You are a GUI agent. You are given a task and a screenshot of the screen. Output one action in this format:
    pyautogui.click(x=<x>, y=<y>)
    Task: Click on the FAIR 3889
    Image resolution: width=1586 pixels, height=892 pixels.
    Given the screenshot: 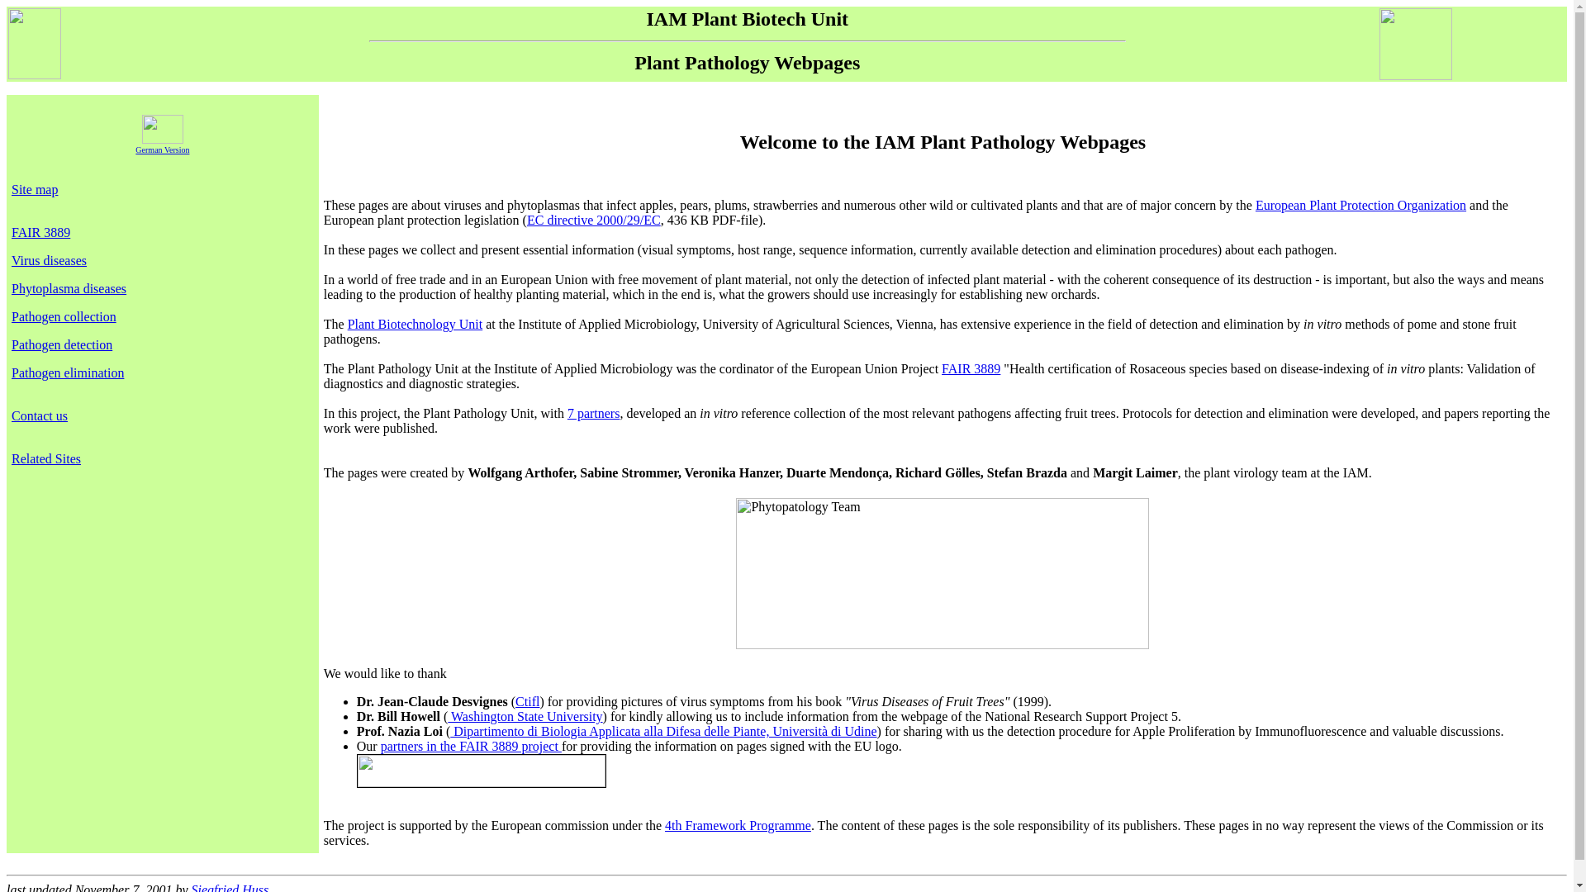 What is the action you would take?
    pyautogui.click(x=40, y=233)
    